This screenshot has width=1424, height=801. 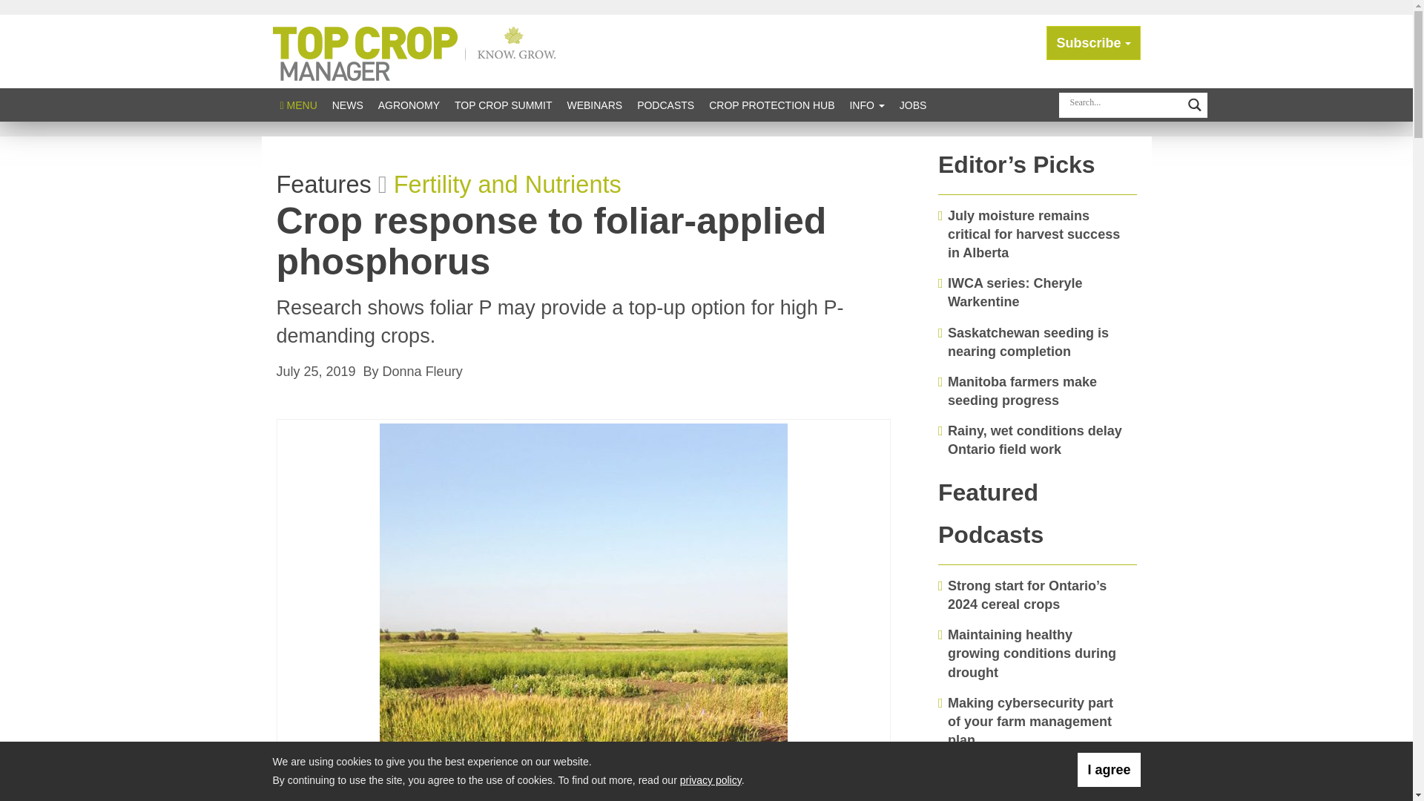 What do you see at coordinates (503, 105) in the screenshot?
I see `TOP CROP SUMMIT` at bounding box center [503, 105].